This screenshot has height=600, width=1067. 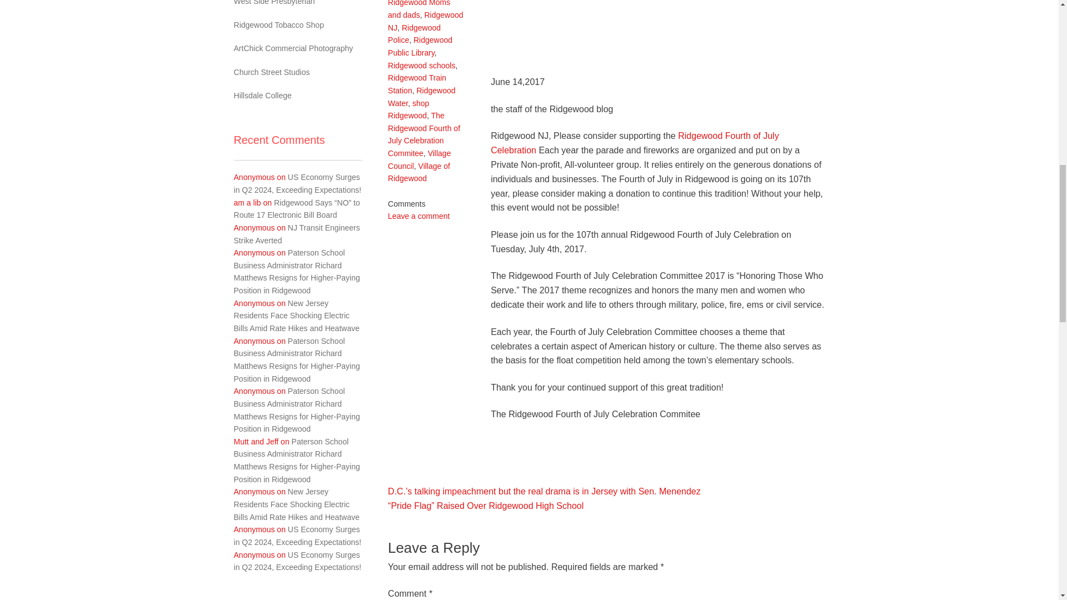 What do you see at coordinates (426, 21) in the screenshot?
I see `Ridgewood NJ` at bounding box center [426, 21].